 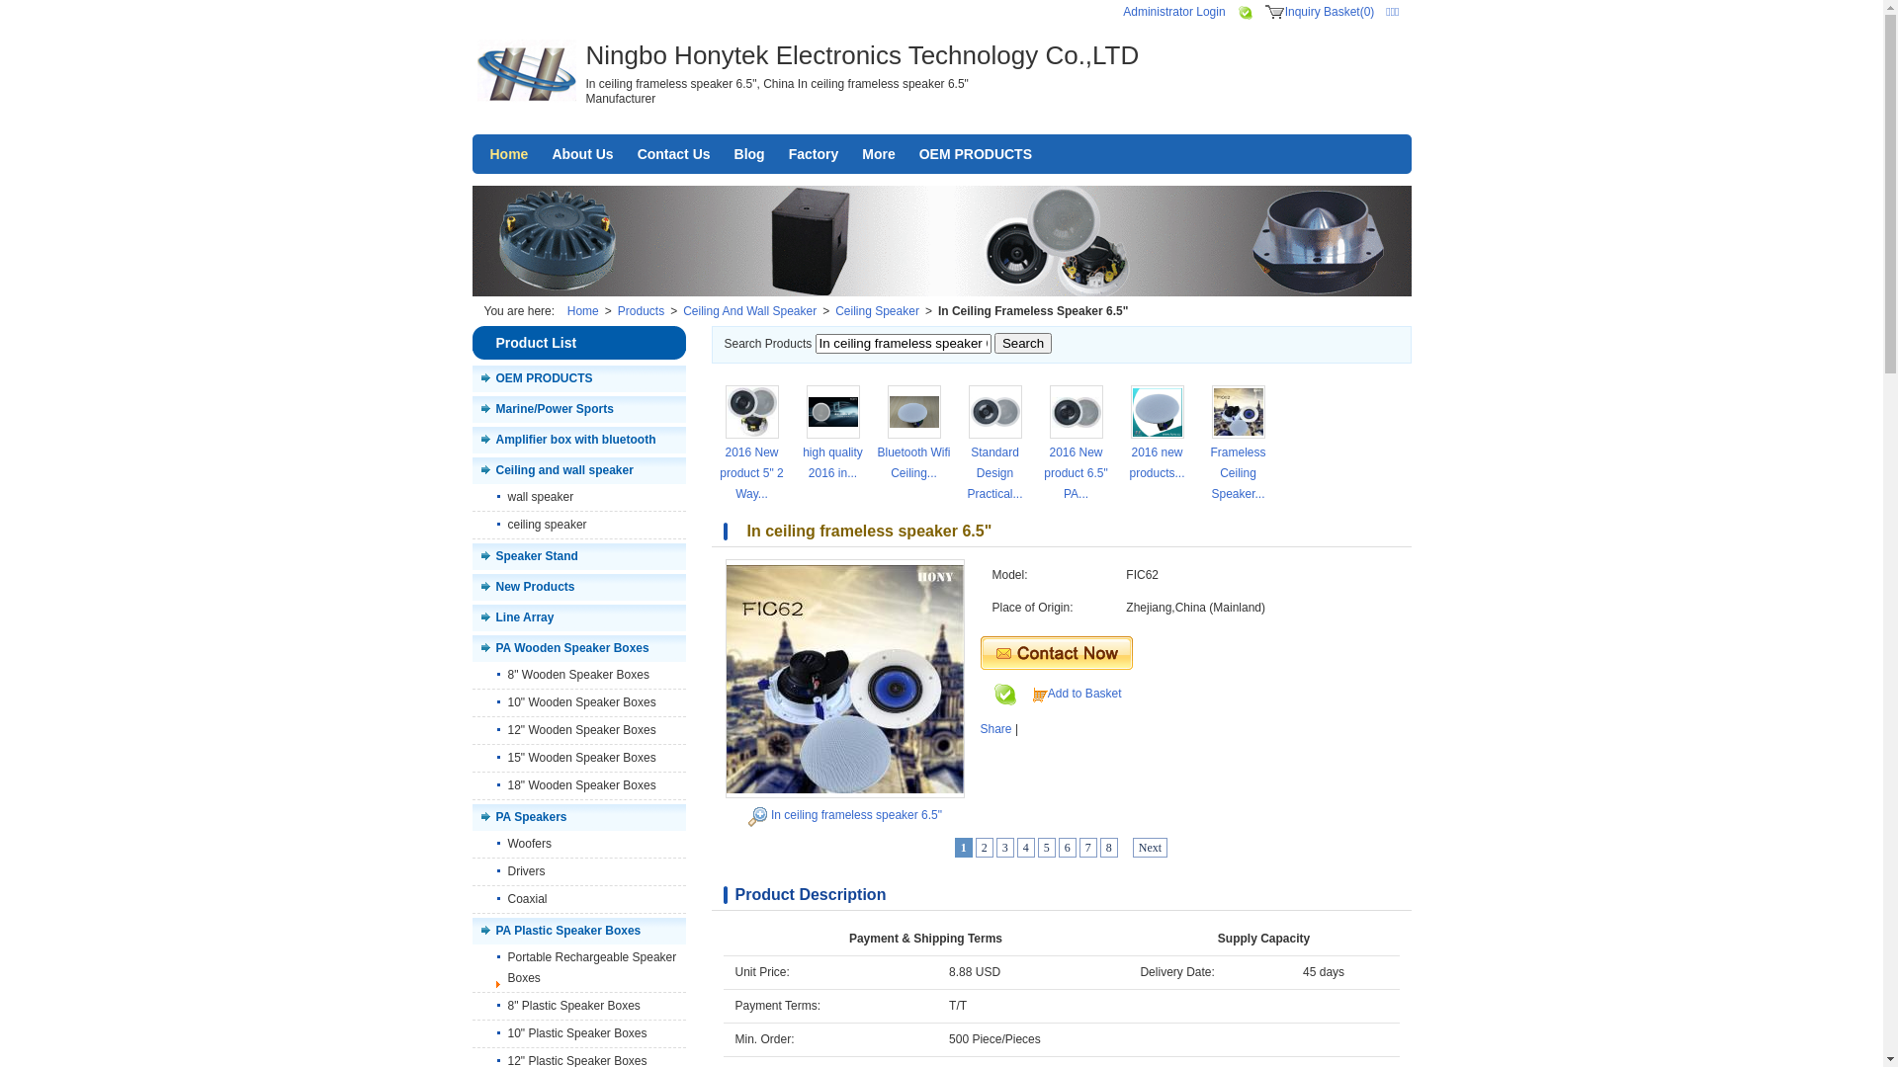 What do you see at coordinates (579, 931) in the screenshot?
I see `PA Plastic Speaker Boxes` at bounding box center [579, 931].